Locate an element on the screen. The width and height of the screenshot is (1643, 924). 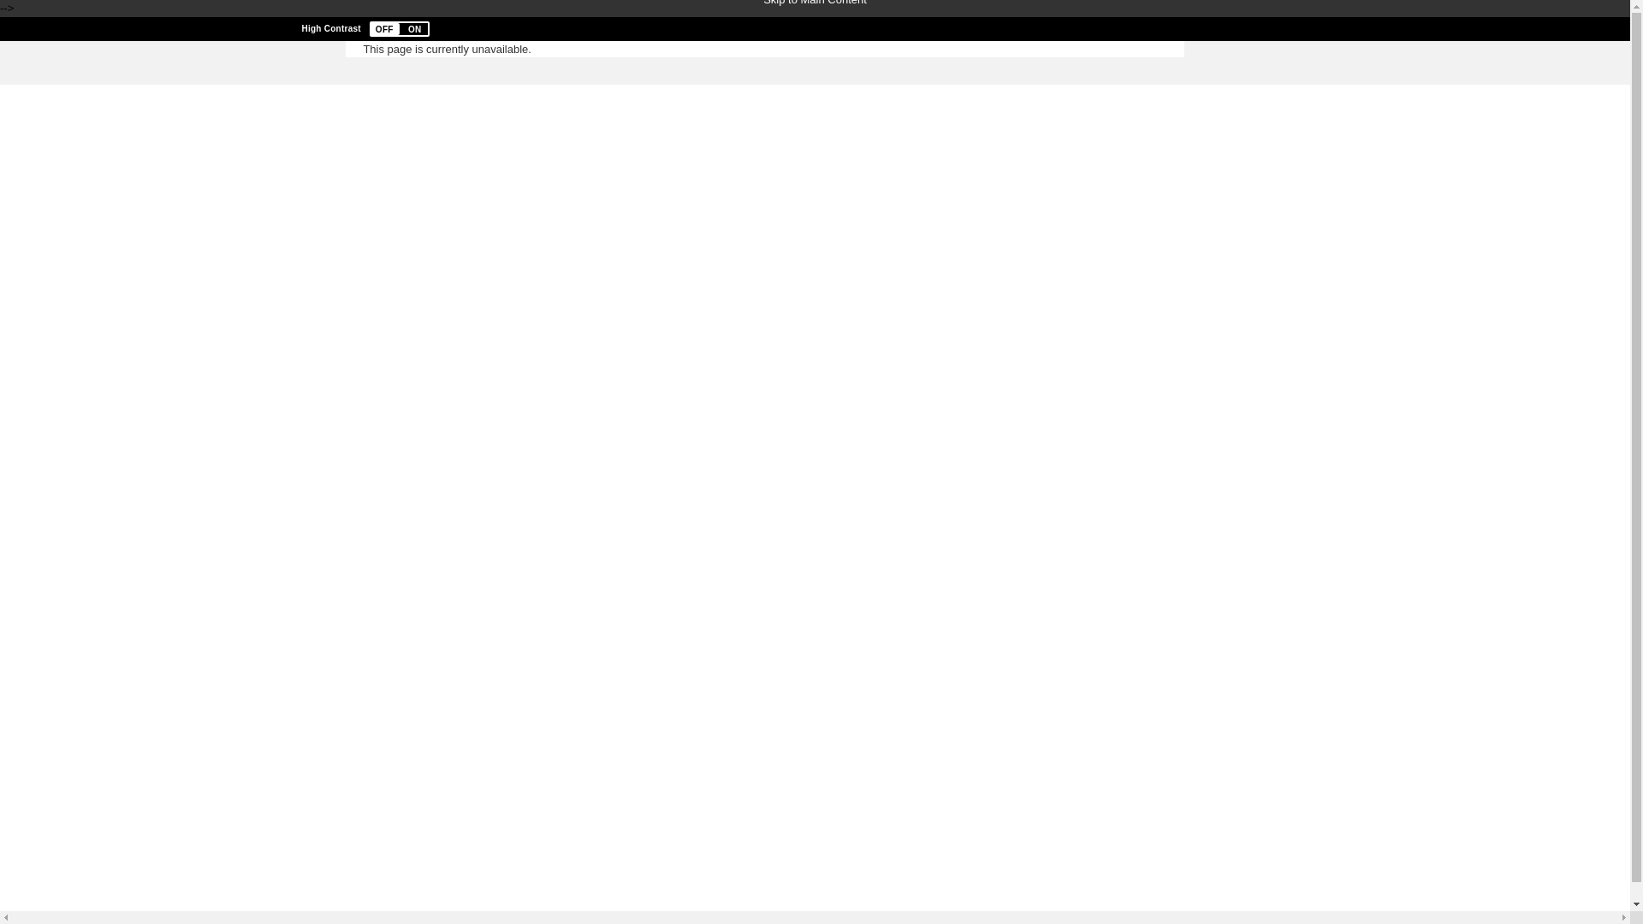
Skip to Main Content is located at coordinates (815, 3).